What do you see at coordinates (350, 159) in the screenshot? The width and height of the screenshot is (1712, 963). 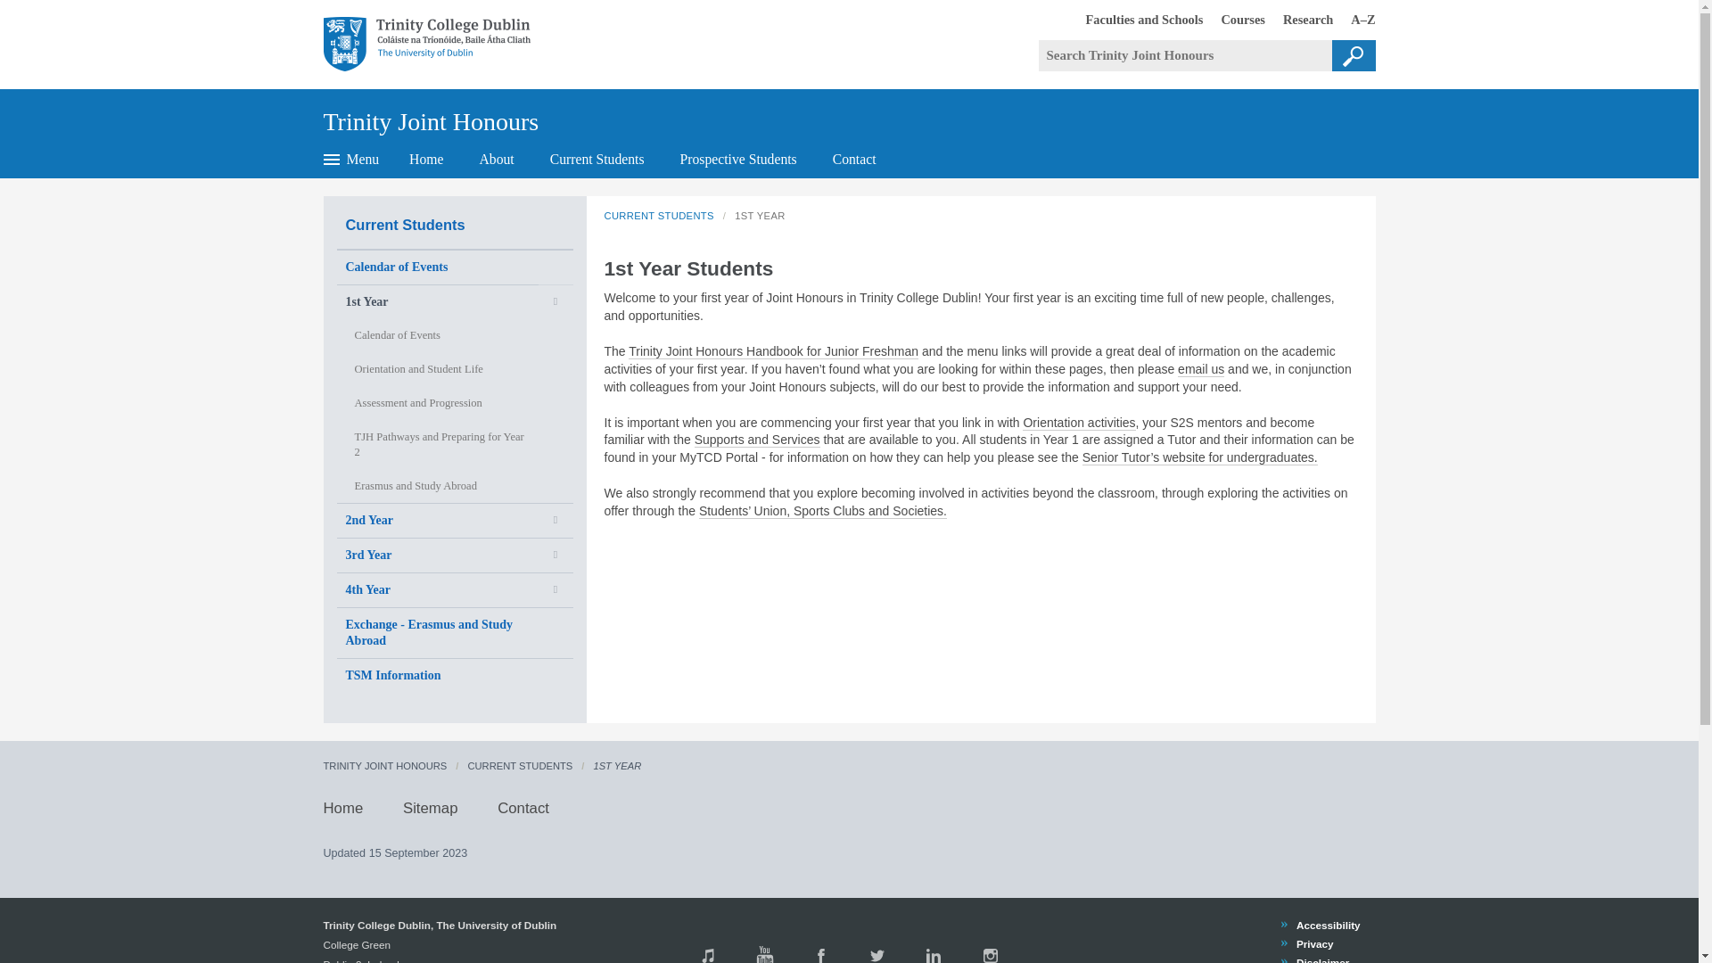 I see `About` at bounding box center [350, 159].